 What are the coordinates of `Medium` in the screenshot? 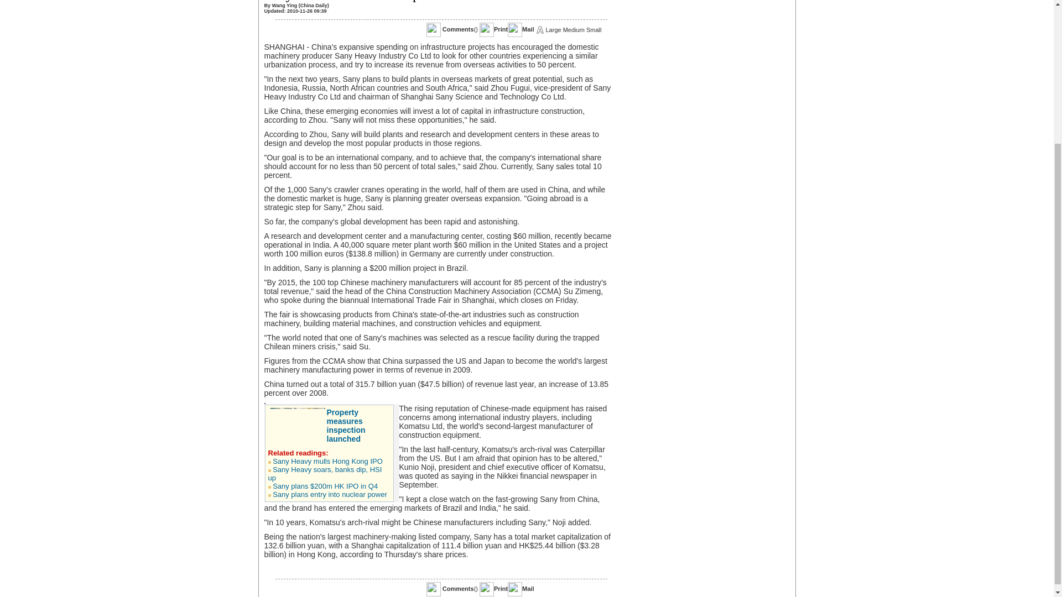 It's located at (574, 30).